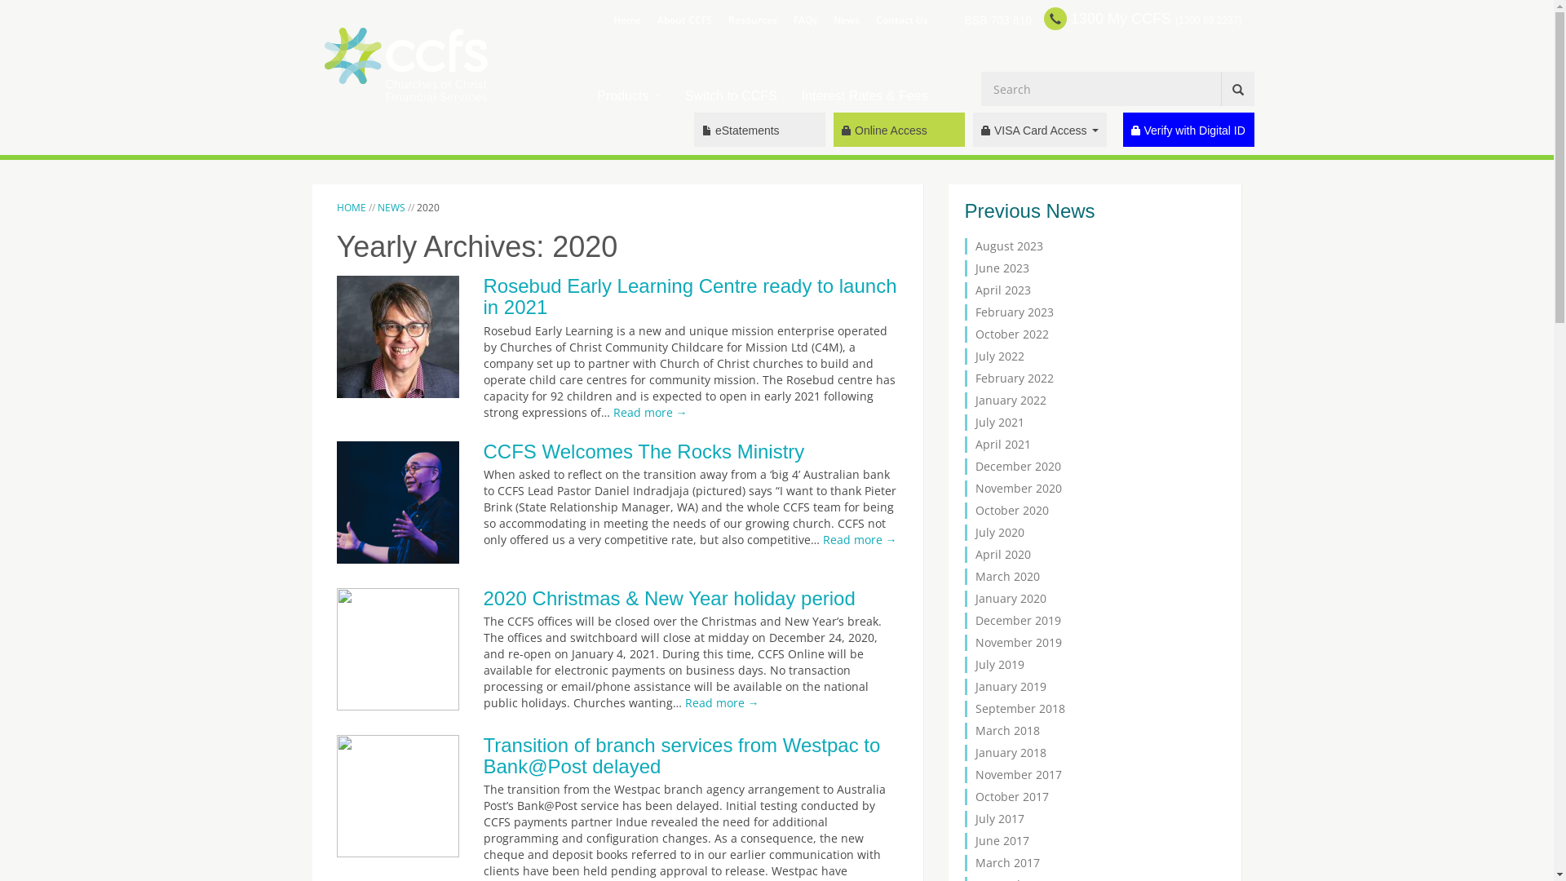 The width and height of the screenshot is (1566, 881). What do you see at coordinates (690, 297) in the screenshot?
I see `Rosebud Early Learning Centre ready to launch in 2021` at bounding box center [690, 297].